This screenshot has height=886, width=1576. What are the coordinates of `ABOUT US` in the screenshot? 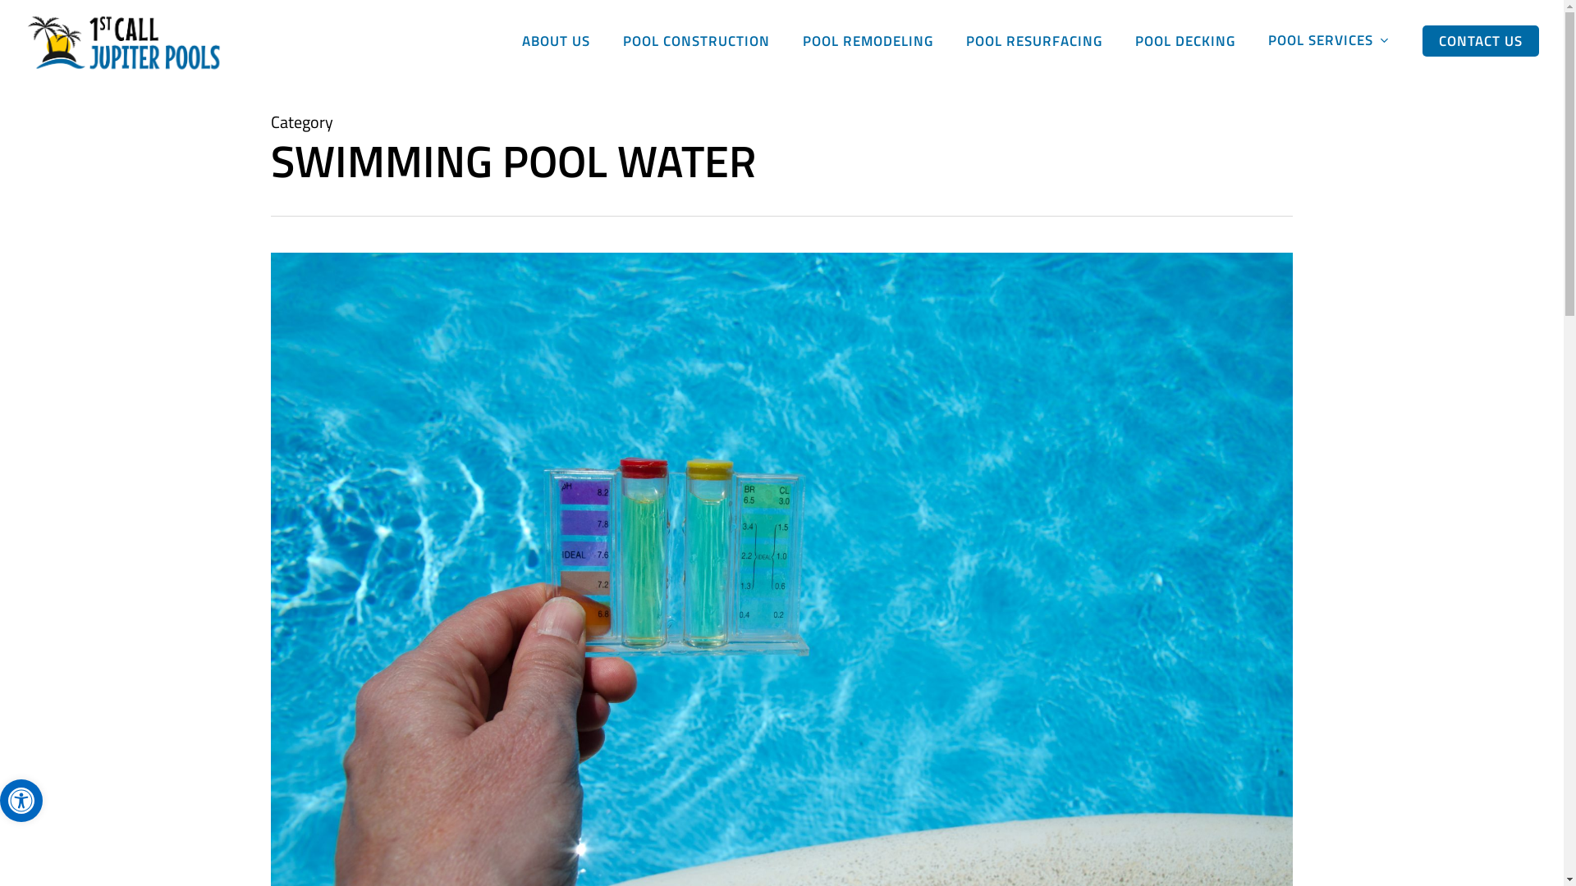 It's located at (557, 41).